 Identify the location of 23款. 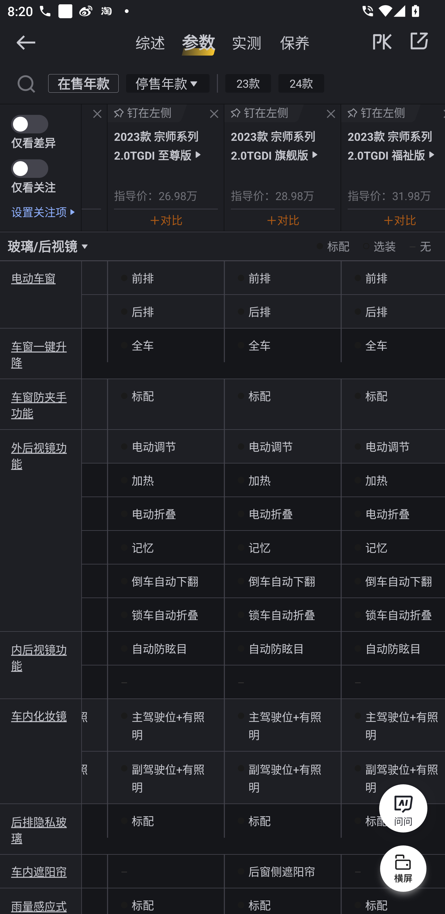
(248, 83).